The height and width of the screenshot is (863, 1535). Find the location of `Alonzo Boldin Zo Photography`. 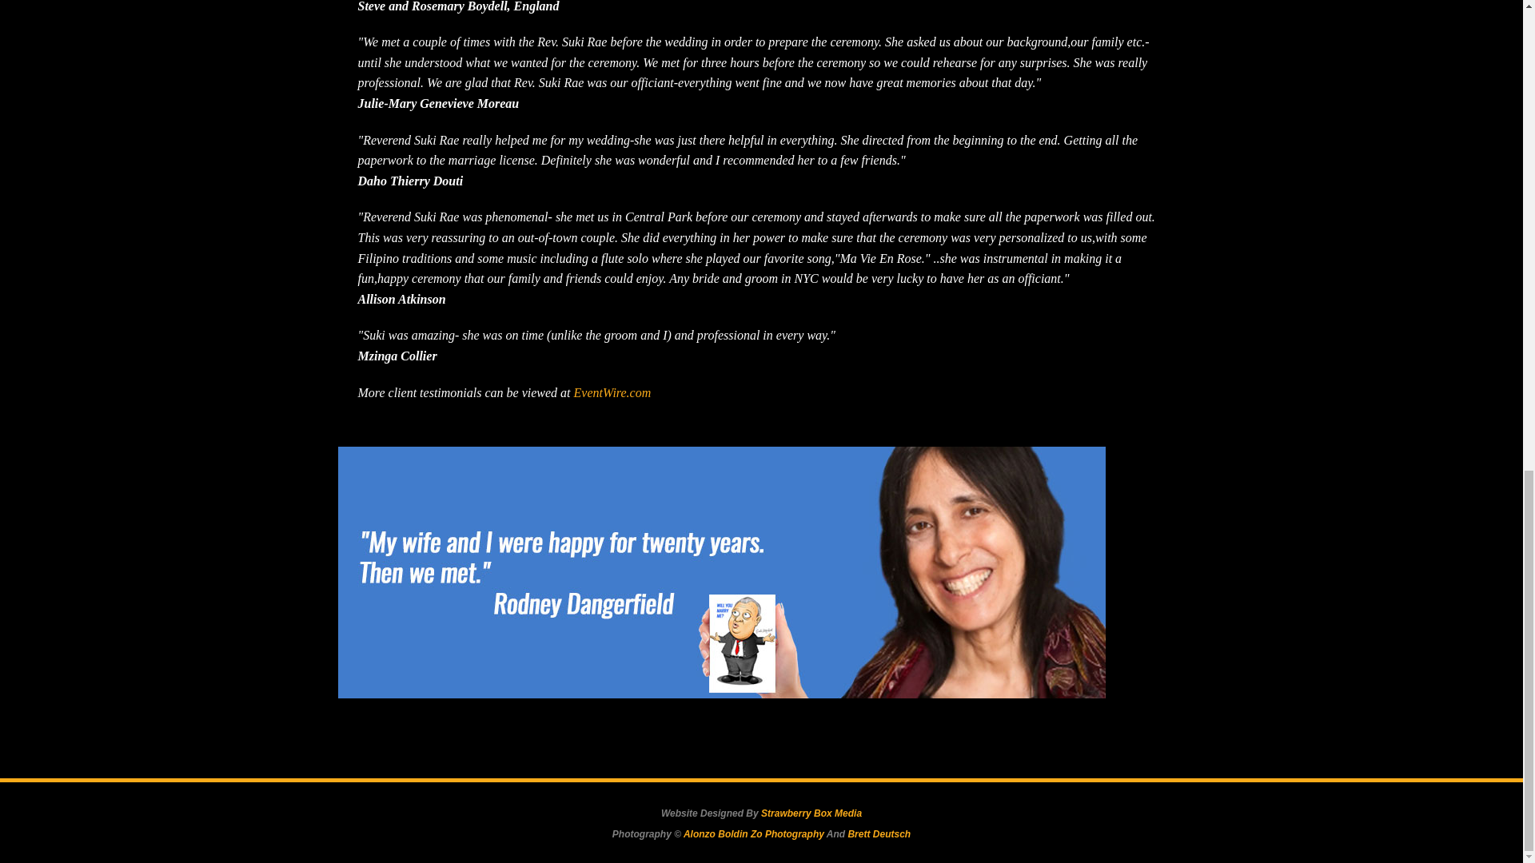

Alonzo Boldin Zo Photography is located at coordinates (753, 833).